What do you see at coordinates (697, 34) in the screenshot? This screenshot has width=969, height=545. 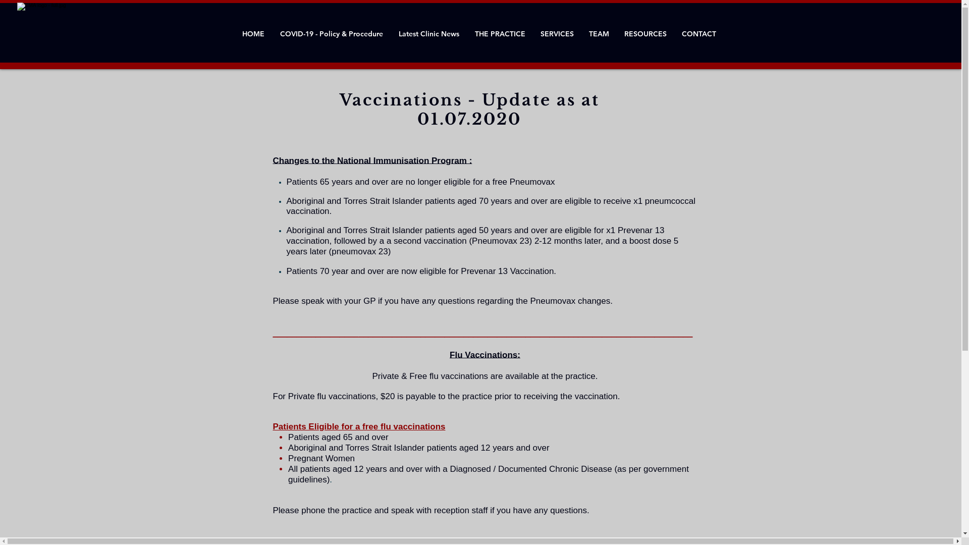 I see `CONTACT` at bounding box center [697, 34].